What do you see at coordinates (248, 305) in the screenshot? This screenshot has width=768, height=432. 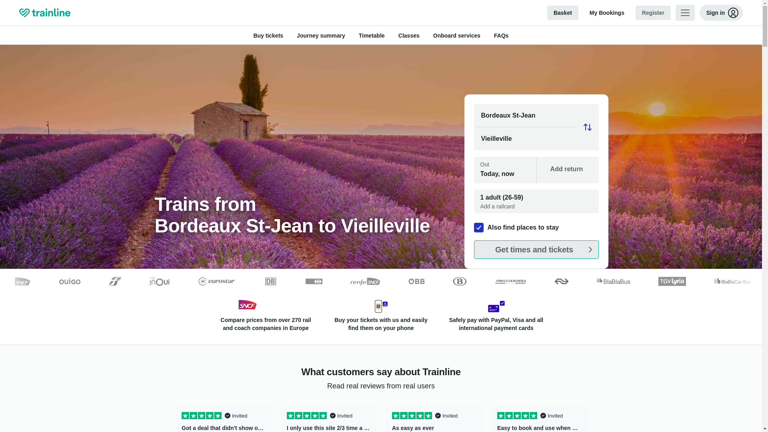 I see `SNCF` at bounding box center [248, 305].